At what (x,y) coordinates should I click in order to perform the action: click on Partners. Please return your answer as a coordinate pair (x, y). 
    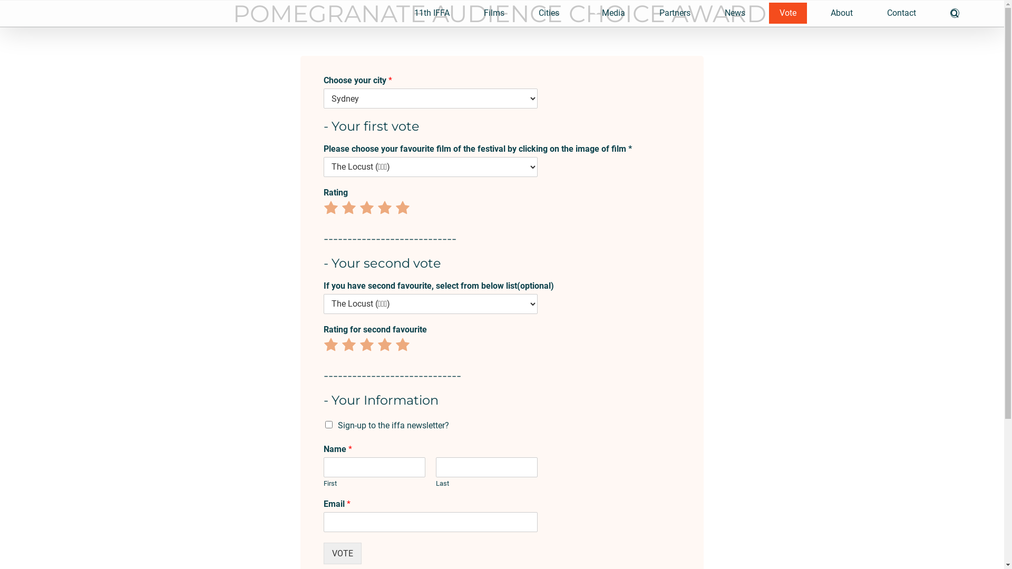
    Looking at the image, I should click on (675, 13).